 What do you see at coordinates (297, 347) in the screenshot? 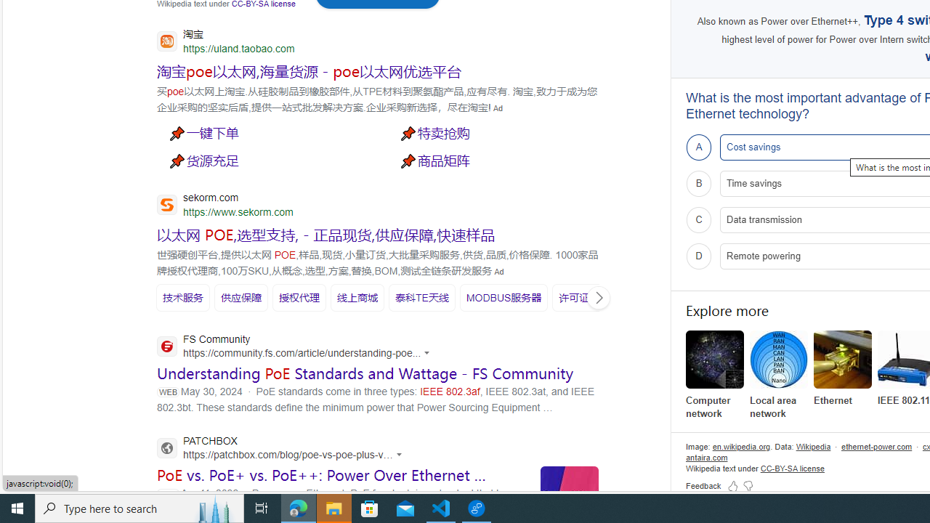
I see `FS Community` at bounding box center [297, 347].